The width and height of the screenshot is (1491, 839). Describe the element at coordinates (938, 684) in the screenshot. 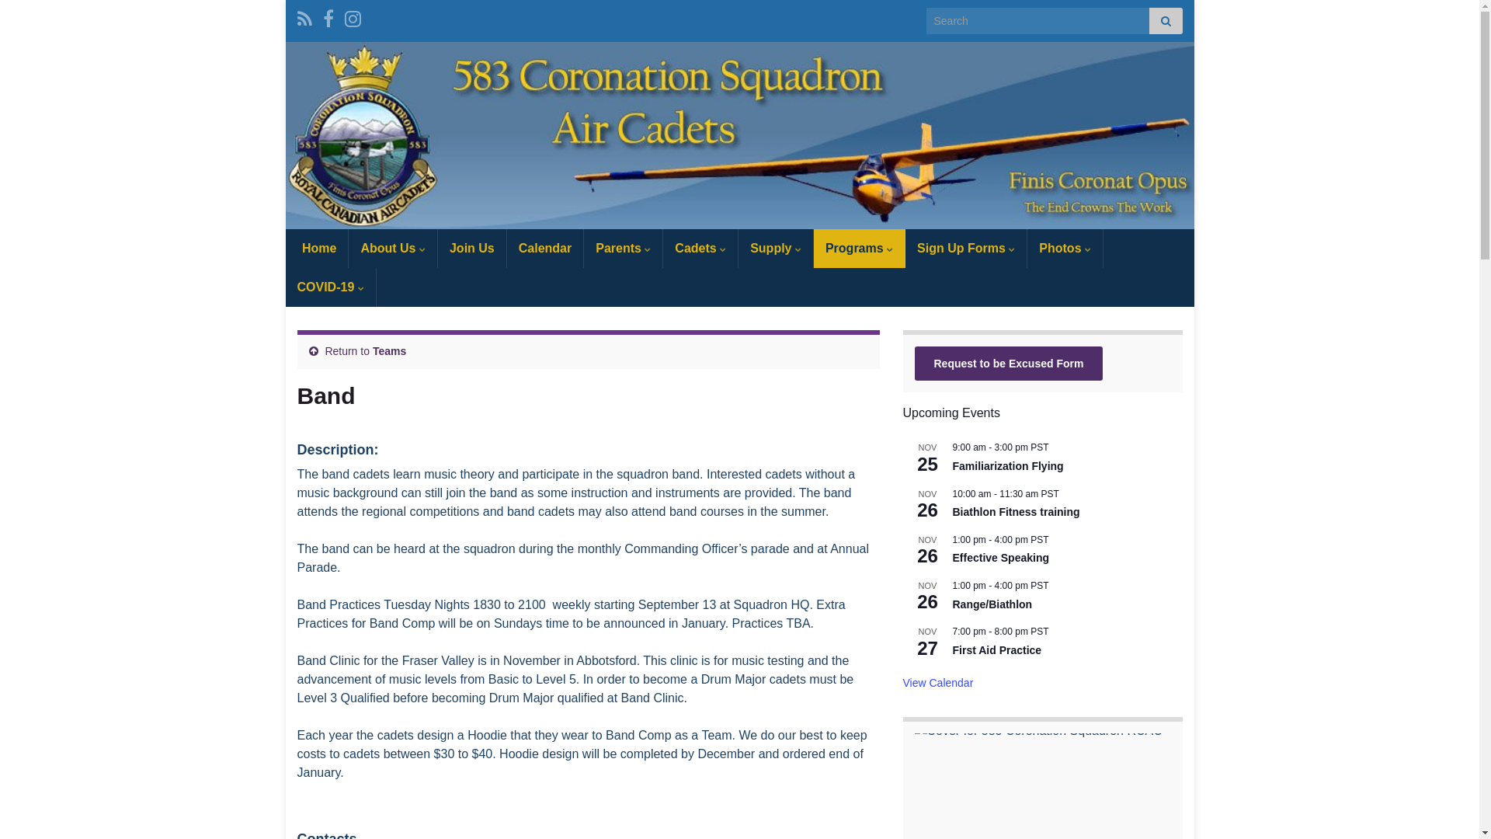

I see `View Calendar` at that location.